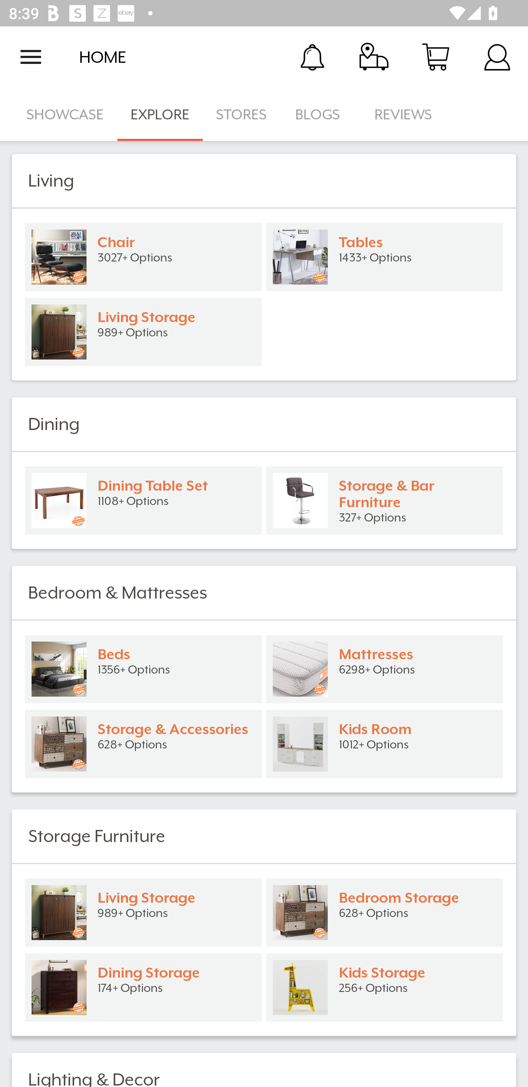 This screenshot has height=1087, width=528. I want to click on Account Details, so click(497, 57).